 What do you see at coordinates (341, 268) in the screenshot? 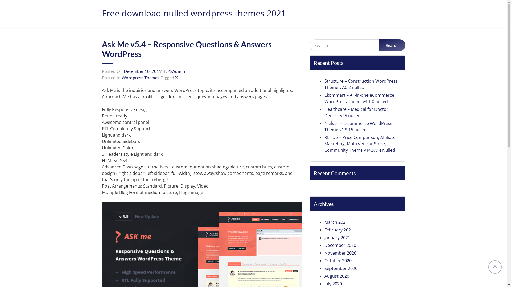
I see `September 2020` at bounding box center [341, 268].